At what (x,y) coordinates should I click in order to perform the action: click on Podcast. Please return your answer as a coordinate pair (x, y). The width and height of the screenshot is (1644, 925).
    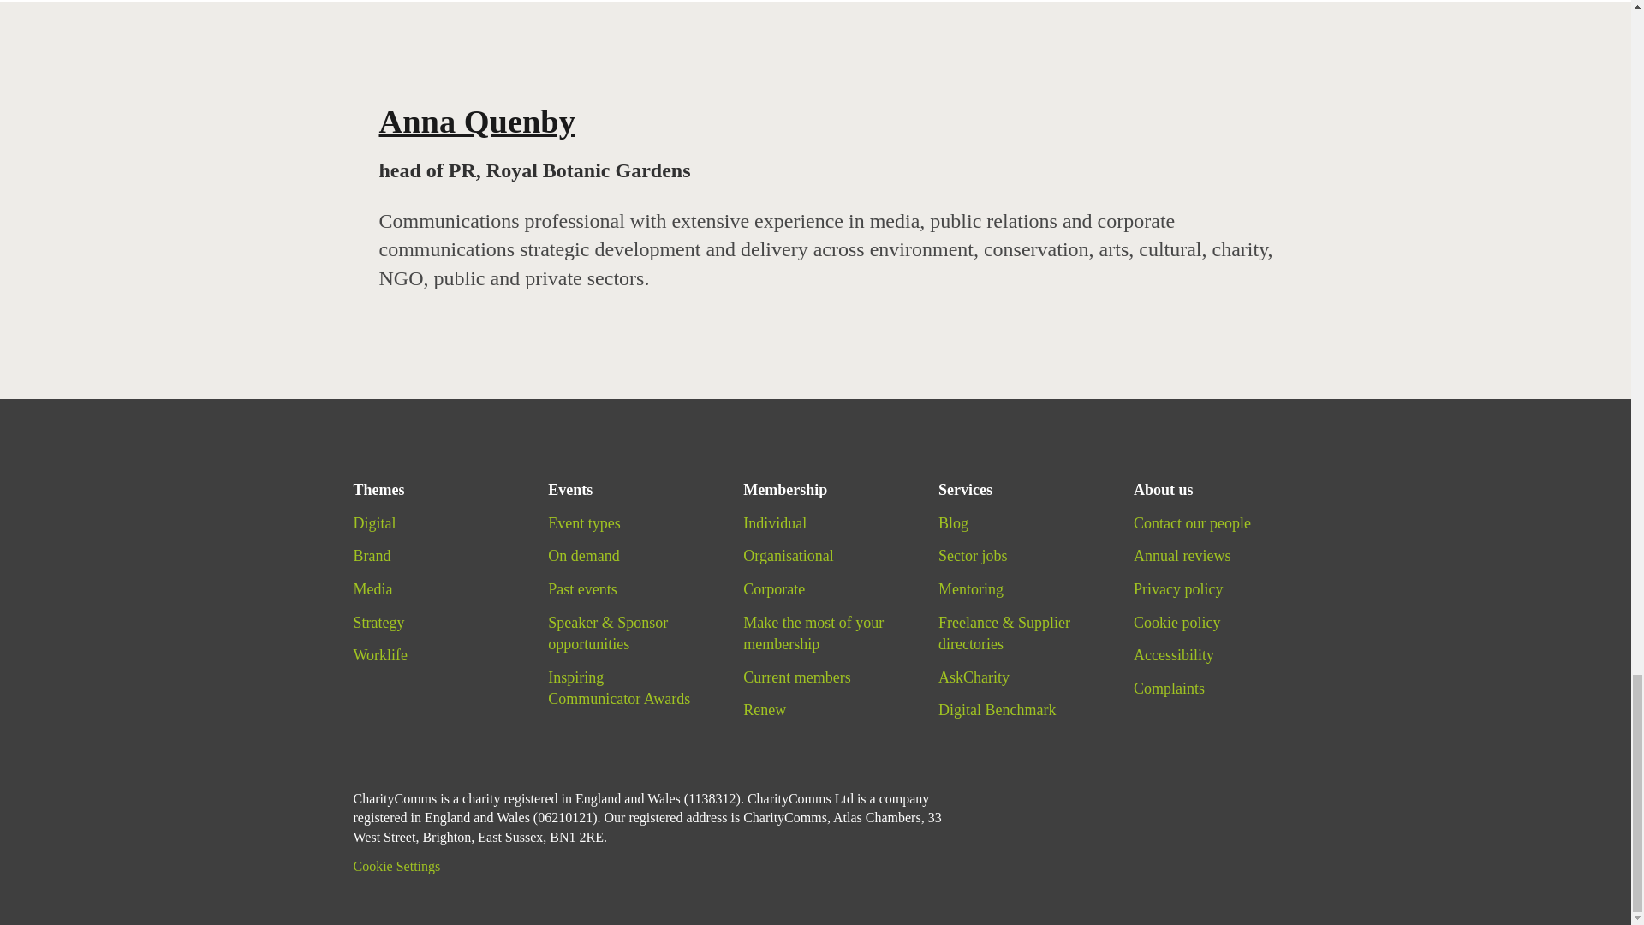
    Looking at the image, I should click on (1026, 791).